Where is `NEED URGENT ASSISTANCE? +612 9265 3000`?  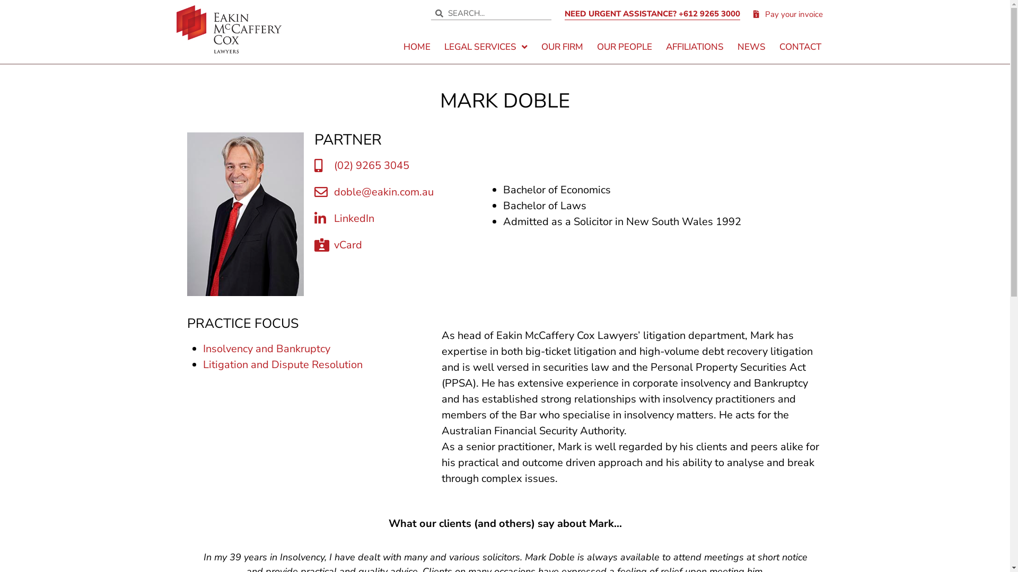
NEED URGENT ASSISTANCE? +612 9265 3000 is located at coordinates (652, 14).